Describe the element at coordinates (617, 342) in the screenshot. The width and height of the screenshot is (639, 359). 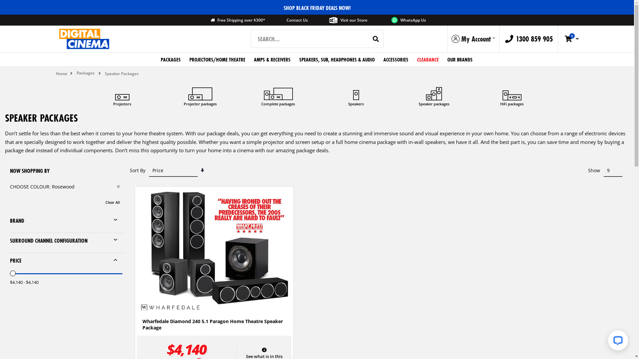
I see `LiveChat chat widget` at that location.